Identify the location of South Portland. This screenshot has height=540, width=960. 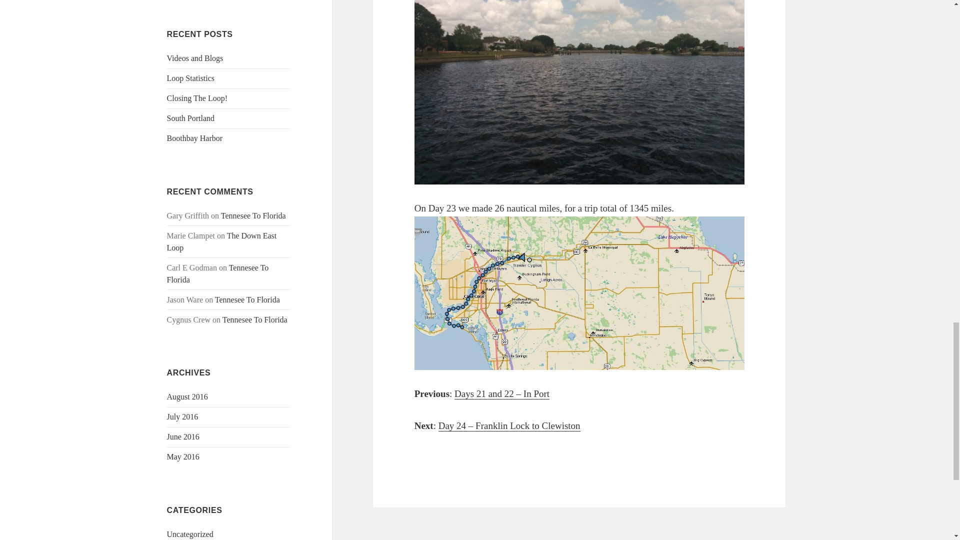
(191, 118).